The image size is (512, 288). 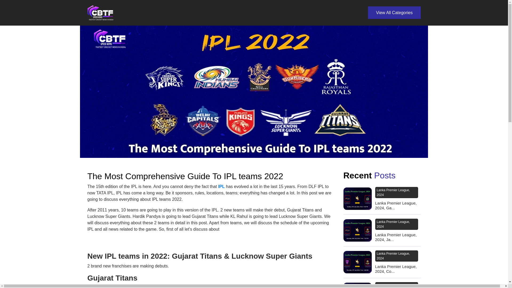 I want to click on View All Categories, so click(x=394, y=13).